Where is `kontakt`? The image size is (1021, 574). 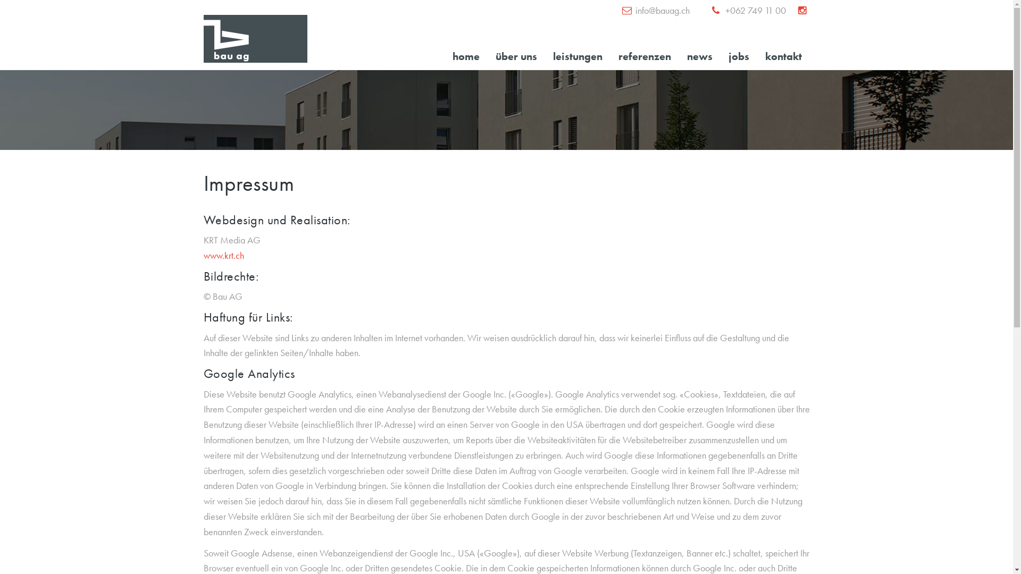
kontakt is located at coordinates (784, 56).